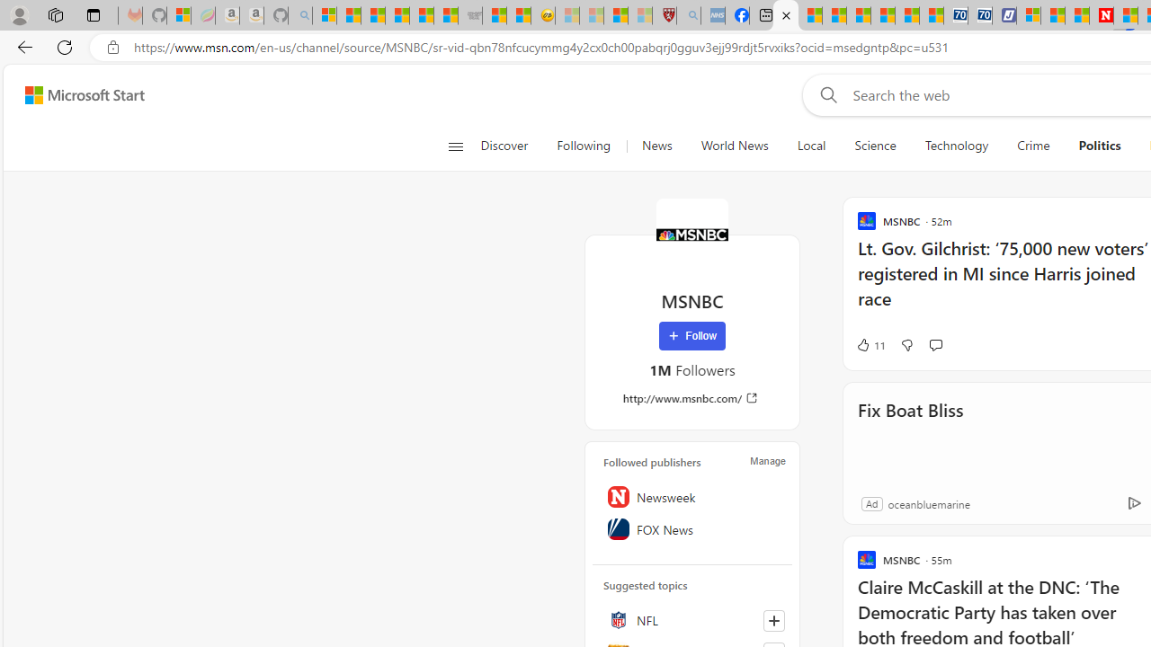  What do you see at coordinates (773, 620) in the screenshot?
I see `Follow this topic` at bounding box center [773, 620].